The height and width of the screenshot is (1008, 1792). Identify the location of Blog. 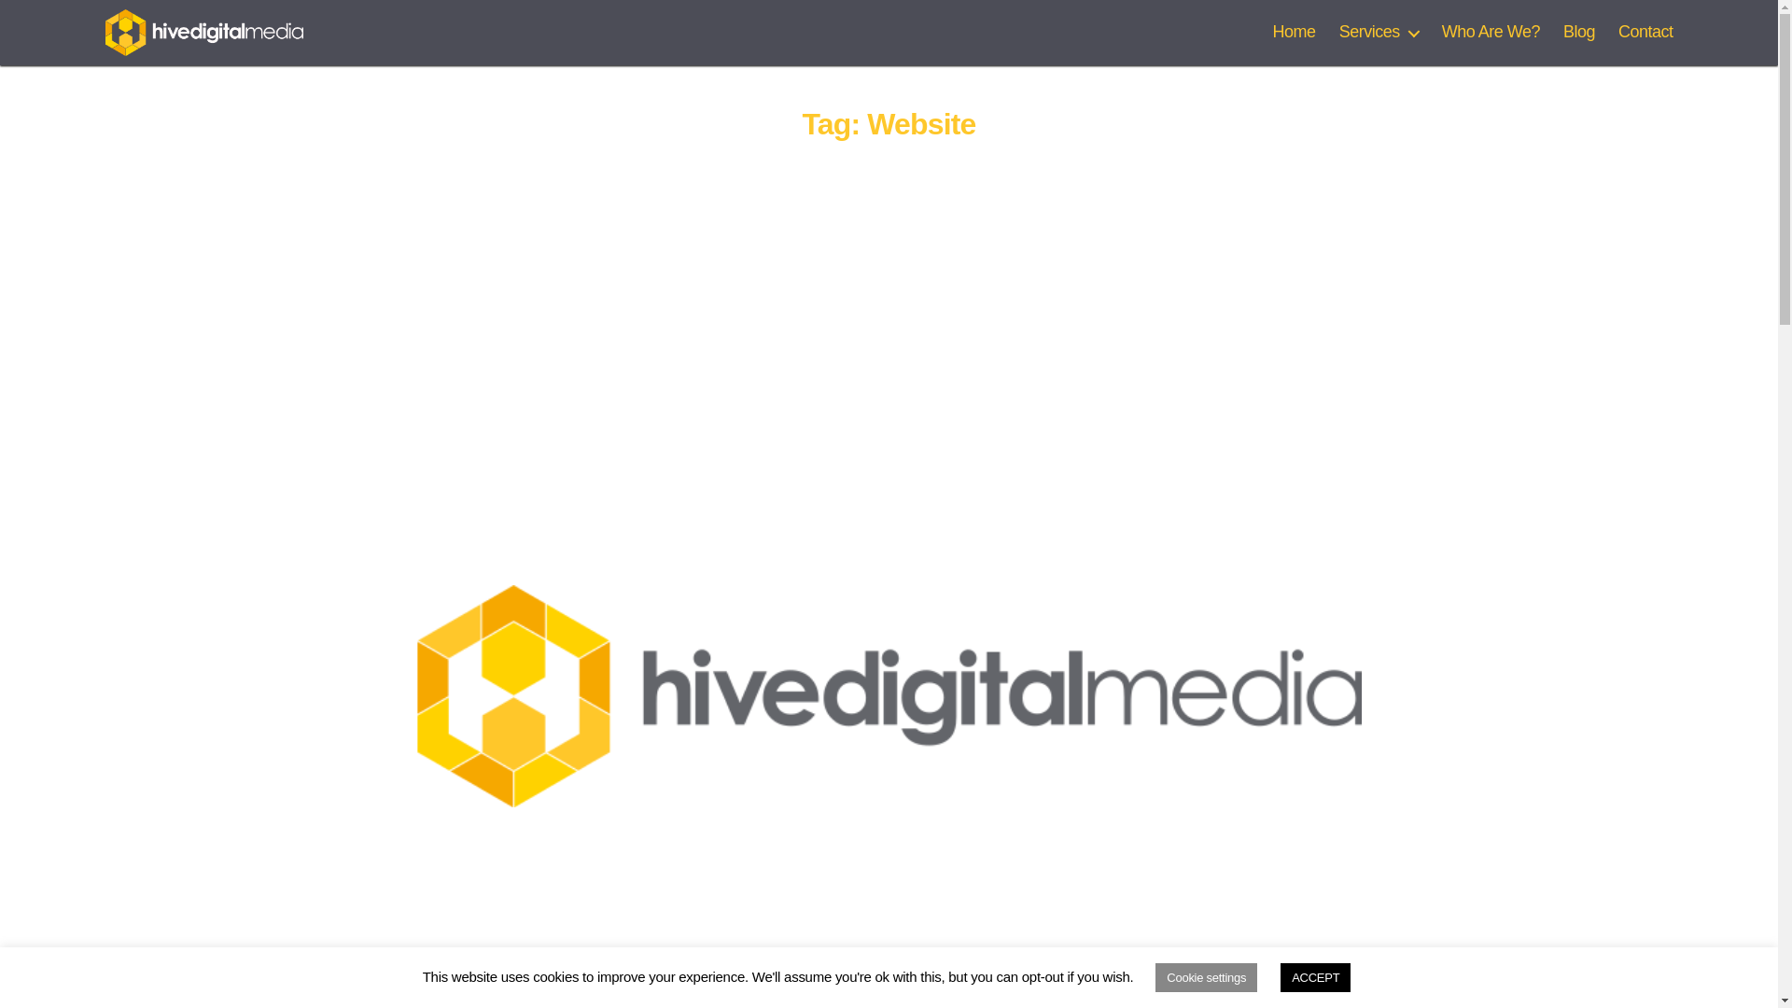
(1578, 32).